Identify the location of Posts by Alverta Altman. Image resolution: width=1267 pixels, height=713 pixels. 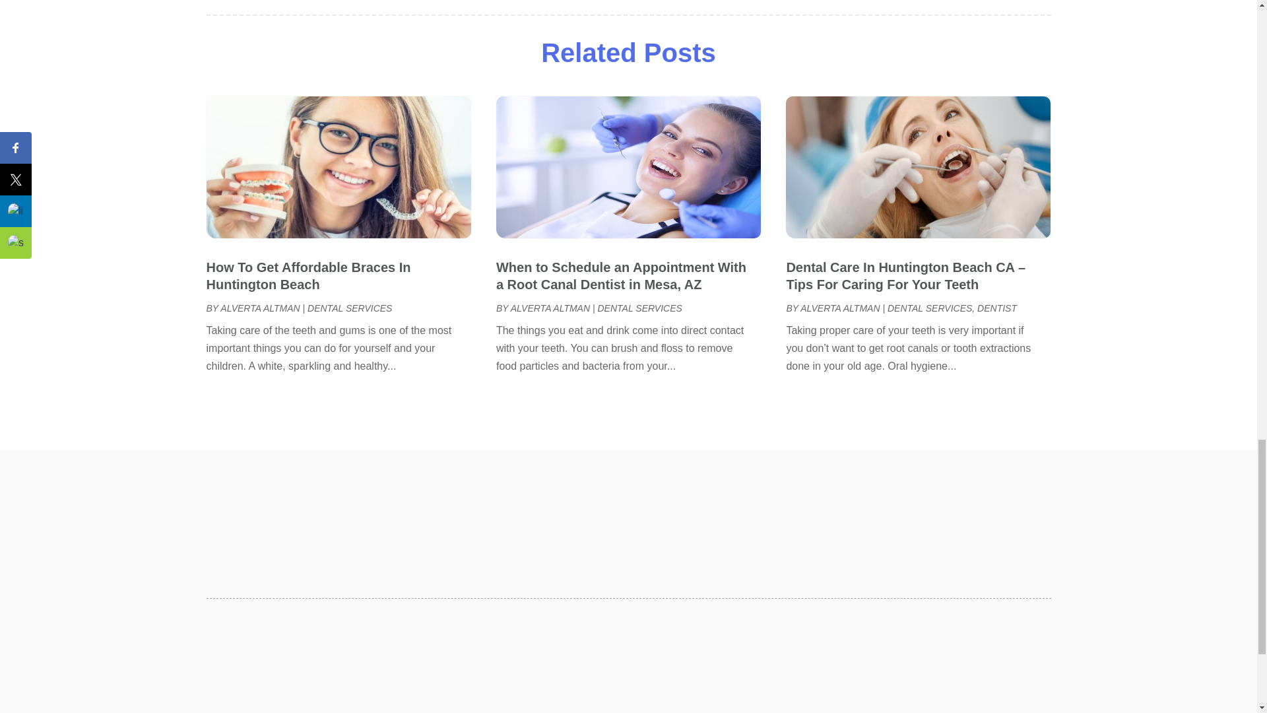
(260, 308).